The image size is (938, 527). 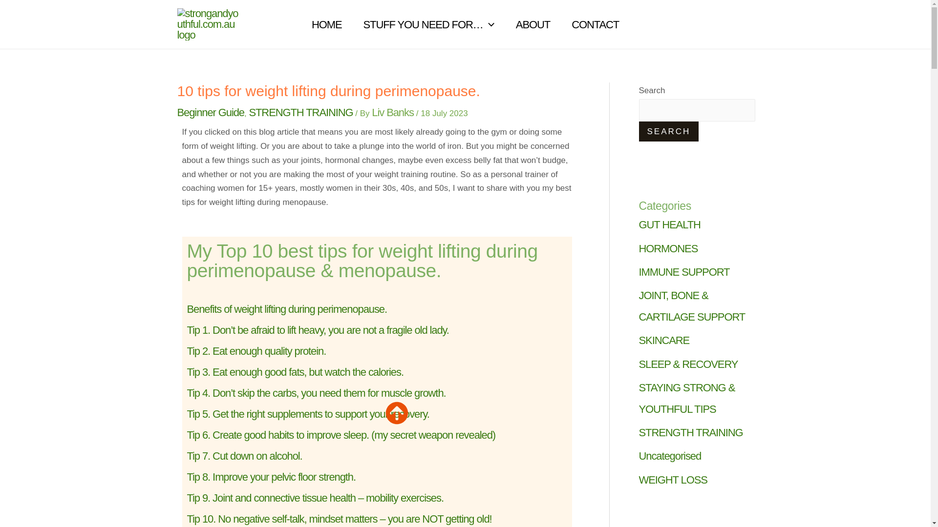 I want to click on ABOUT, so click(x=533, y=24).